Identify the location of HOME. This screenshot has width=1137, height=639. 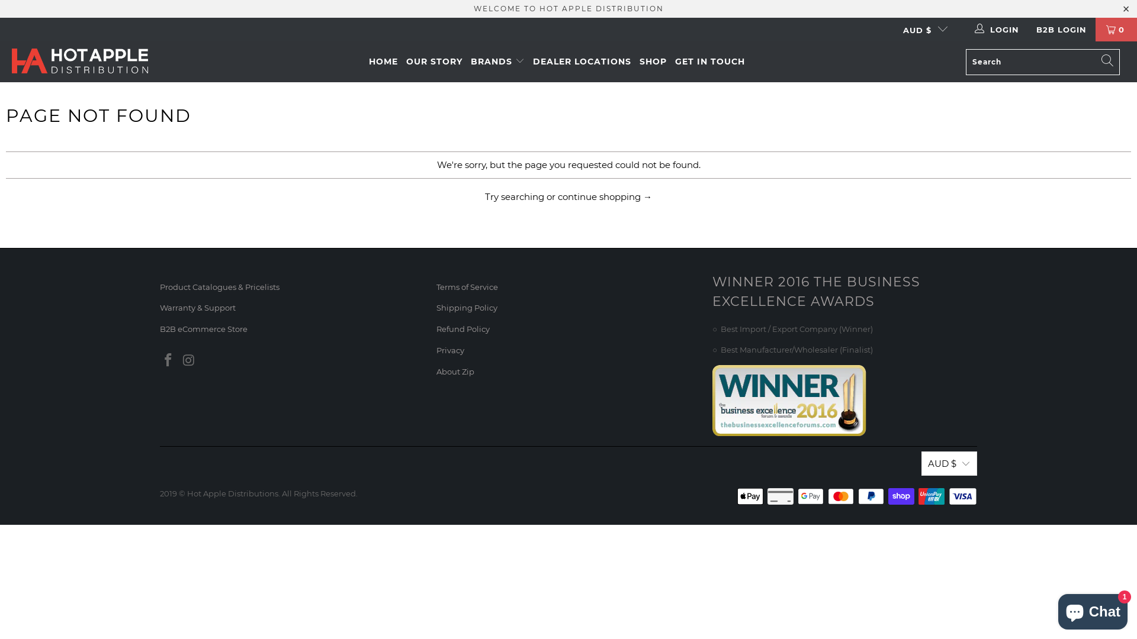
(384, 62).